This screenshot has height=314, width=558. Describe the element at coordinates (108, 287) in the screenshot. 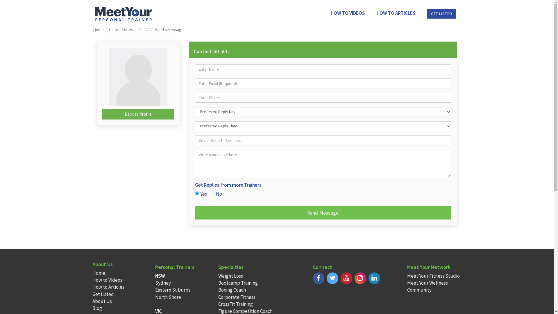

I see `How to Articles` at that location.